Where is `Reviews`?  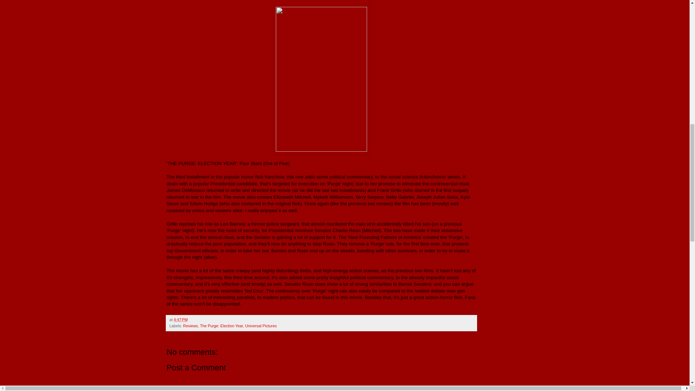
Reviews is located at coordinates (190, 326).